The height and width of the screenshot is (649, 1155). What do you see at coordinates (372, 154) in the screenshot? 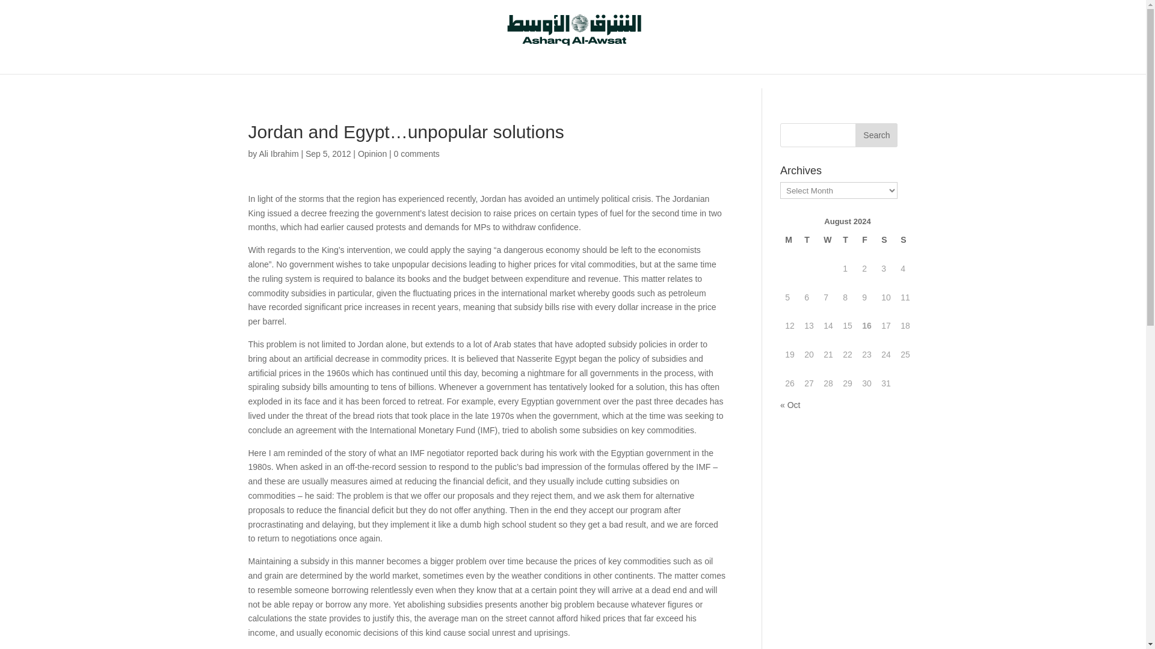
I see `Opinion` at bounding box center [372, 154].